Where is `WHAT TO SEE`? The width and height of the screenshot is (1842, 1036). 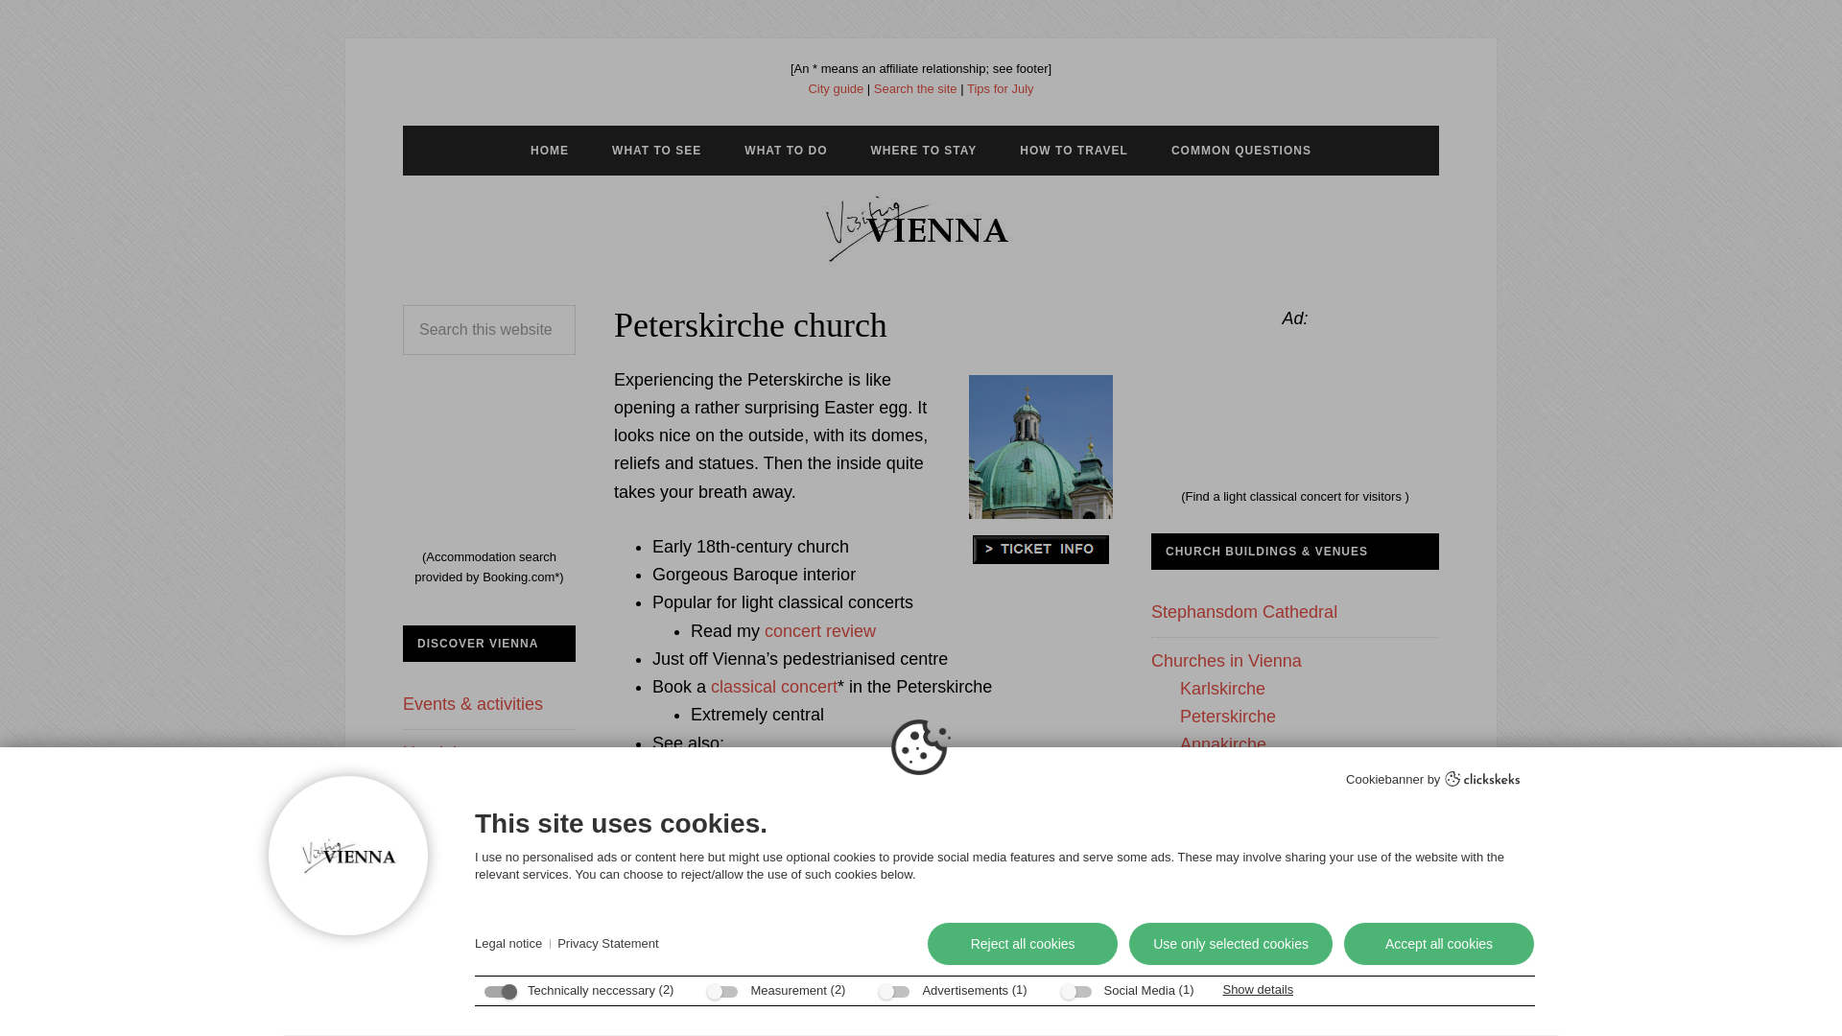
WHAT TO SEE is located at coordinates (656, 150).